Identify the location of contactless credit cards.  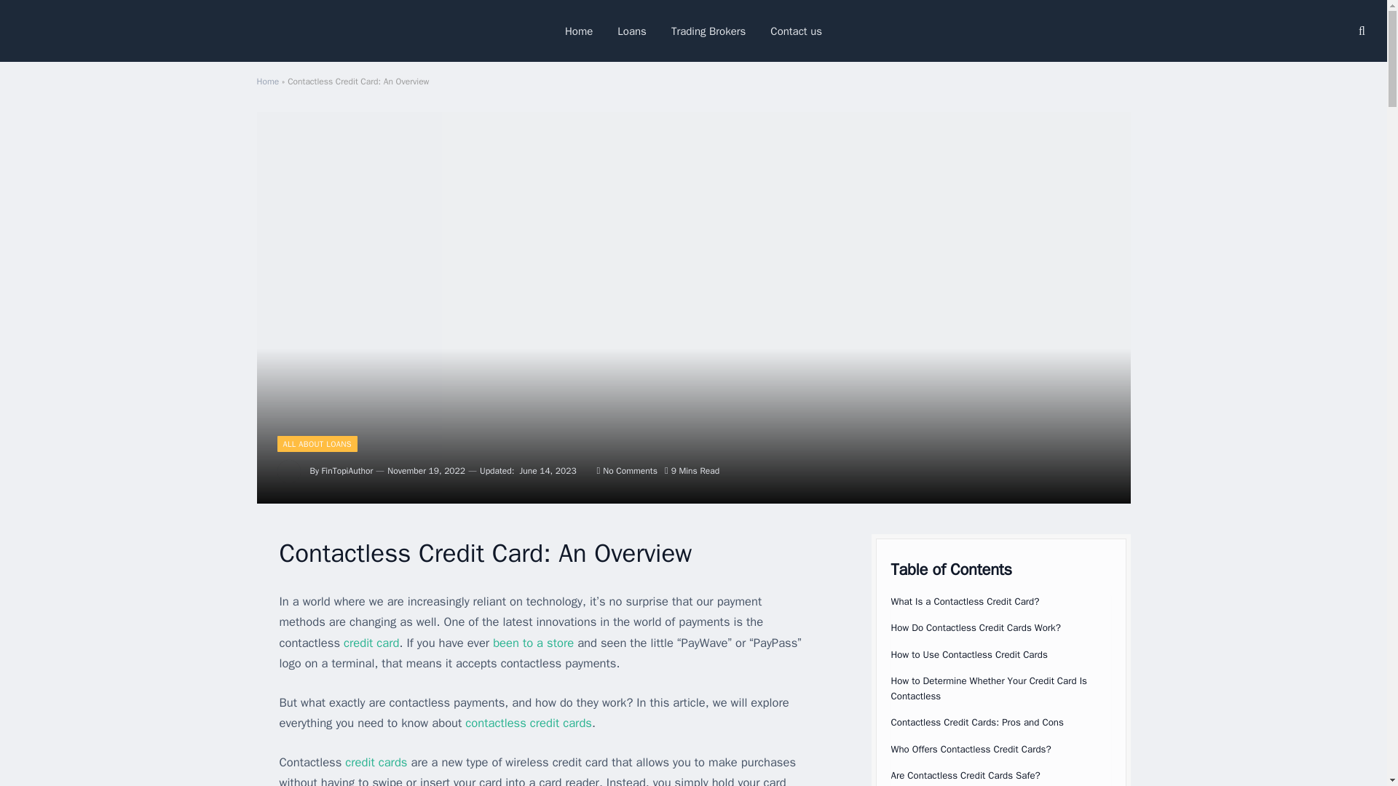
(529, 723).